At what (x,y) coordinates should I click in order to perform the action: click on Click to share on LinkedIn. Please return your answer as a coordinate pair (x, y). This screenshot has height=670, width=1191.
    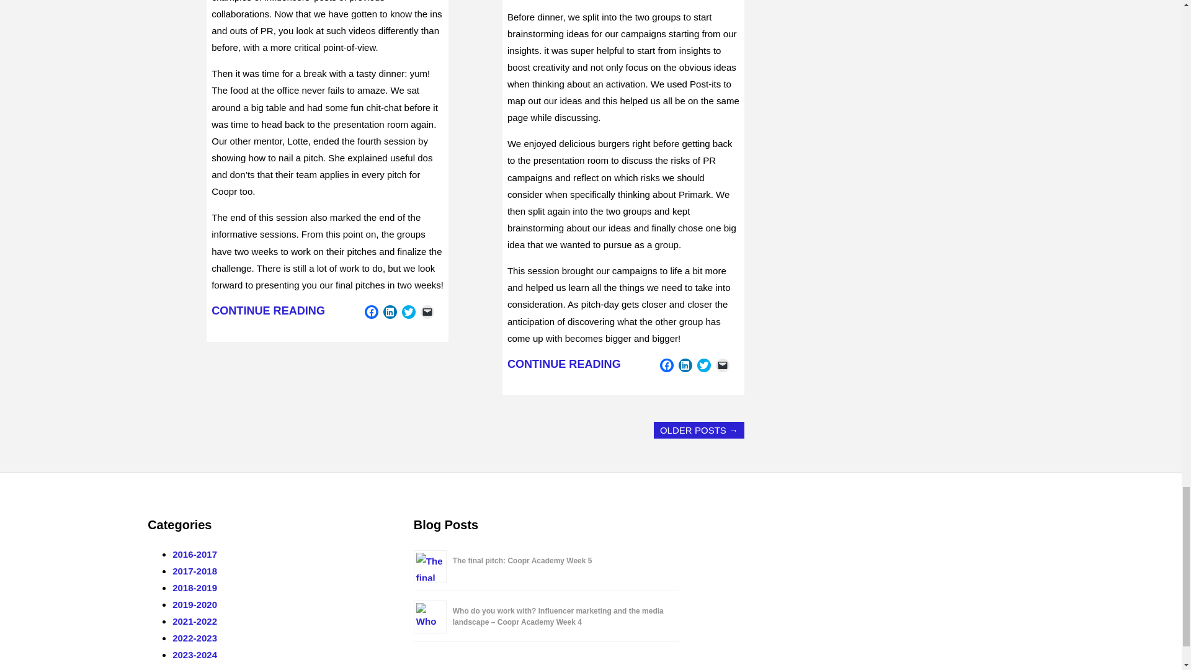
    Looking at the image, I should click on (685, 365).